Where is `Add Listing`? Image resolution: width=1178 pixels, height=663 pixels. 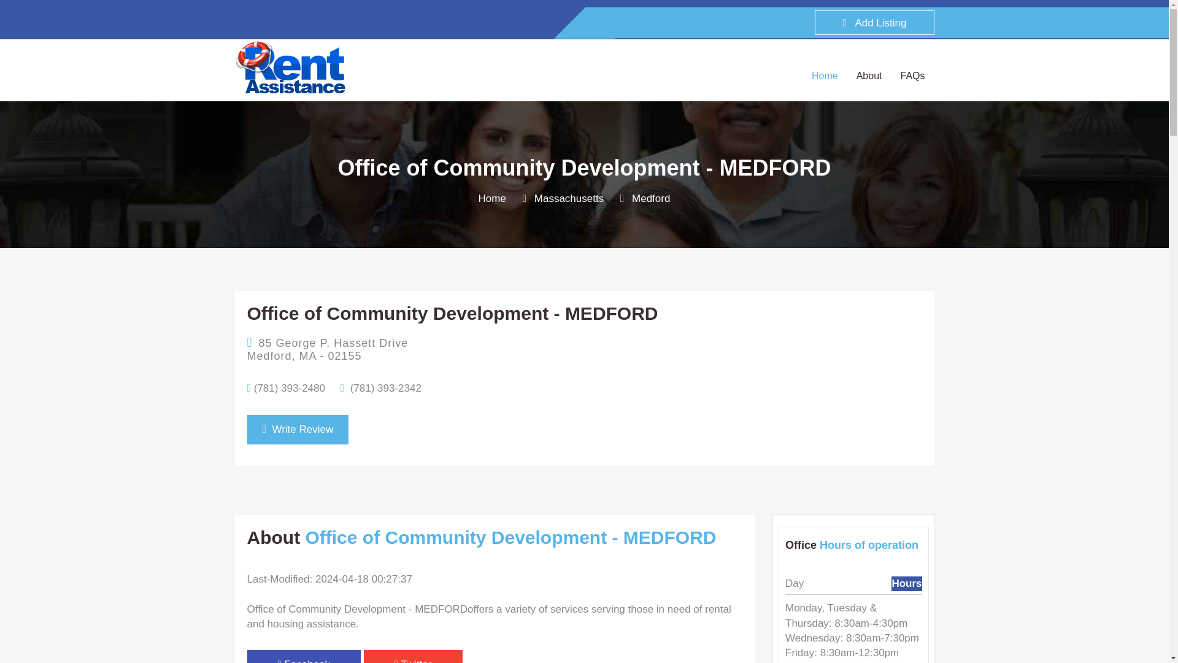
Add Listing is located at coordinates (874, 23).